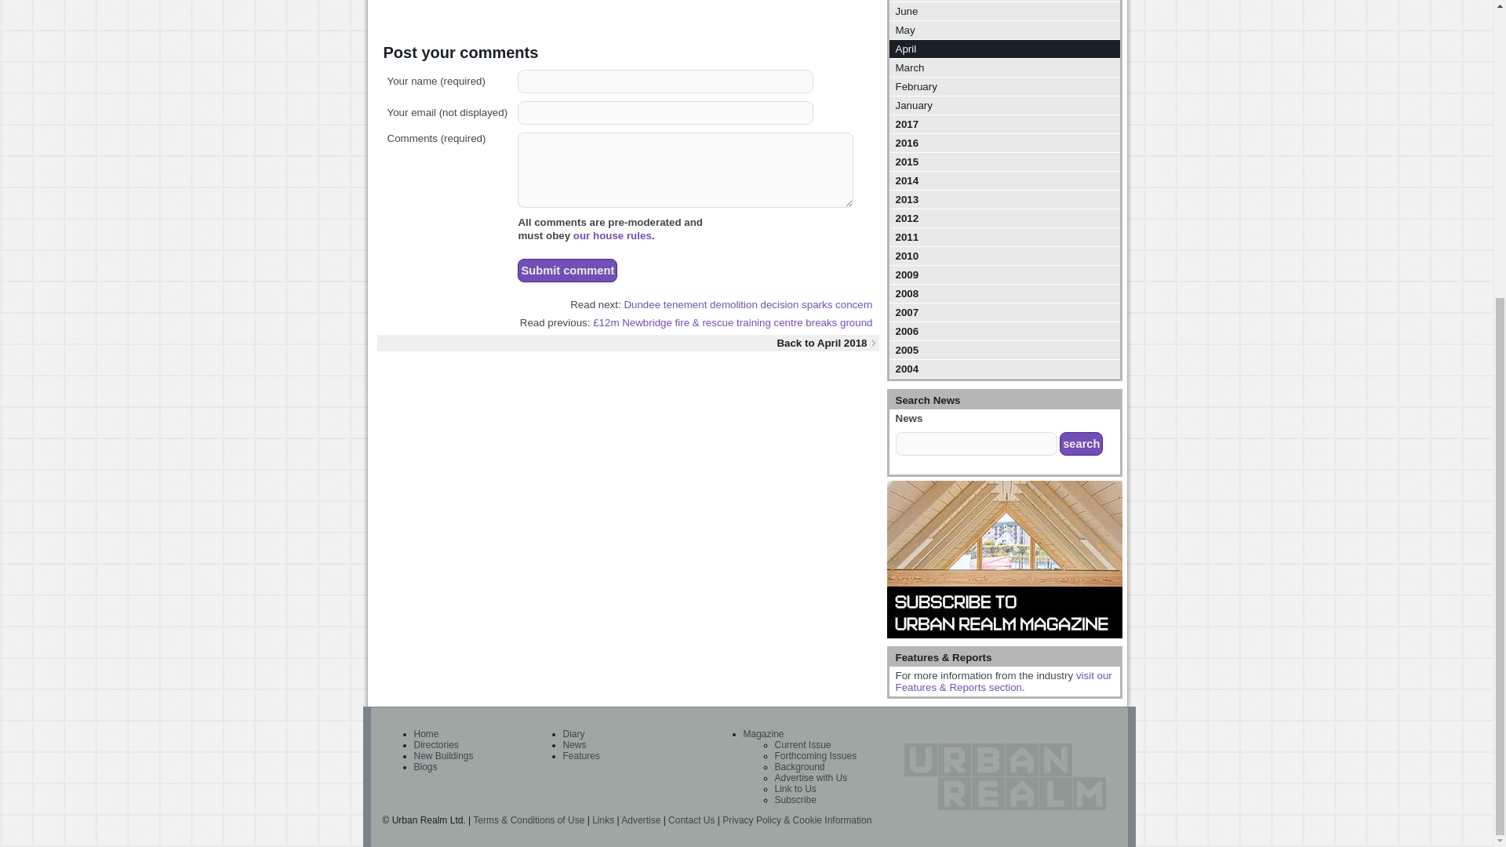  What do you see at coordinates (1081, 444) in the screenshot?
I see `search` at bounding box center [1081, 444].